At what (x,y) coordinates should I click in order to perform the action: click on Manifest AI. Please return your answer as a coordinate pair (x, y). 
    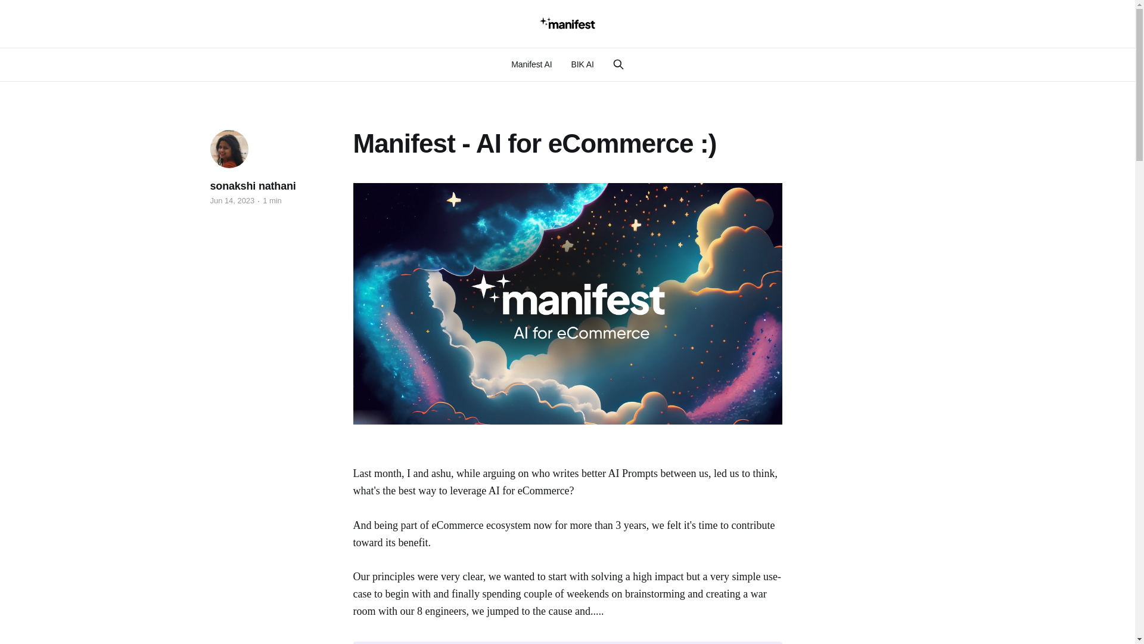
    Looking at the image, I should click on (531, 64).